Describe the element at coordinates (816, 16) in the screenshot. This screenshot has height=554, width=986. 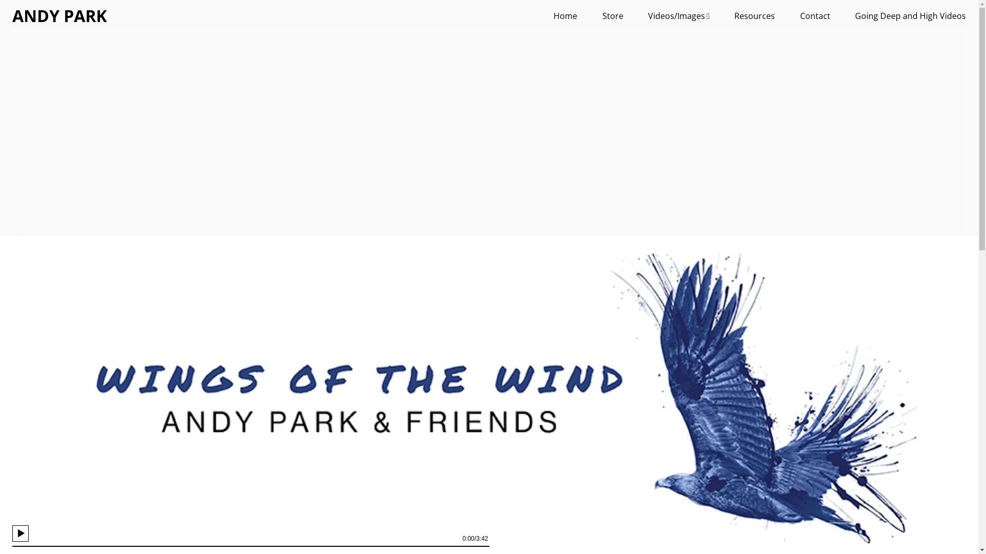
I see `Contact` at that location.